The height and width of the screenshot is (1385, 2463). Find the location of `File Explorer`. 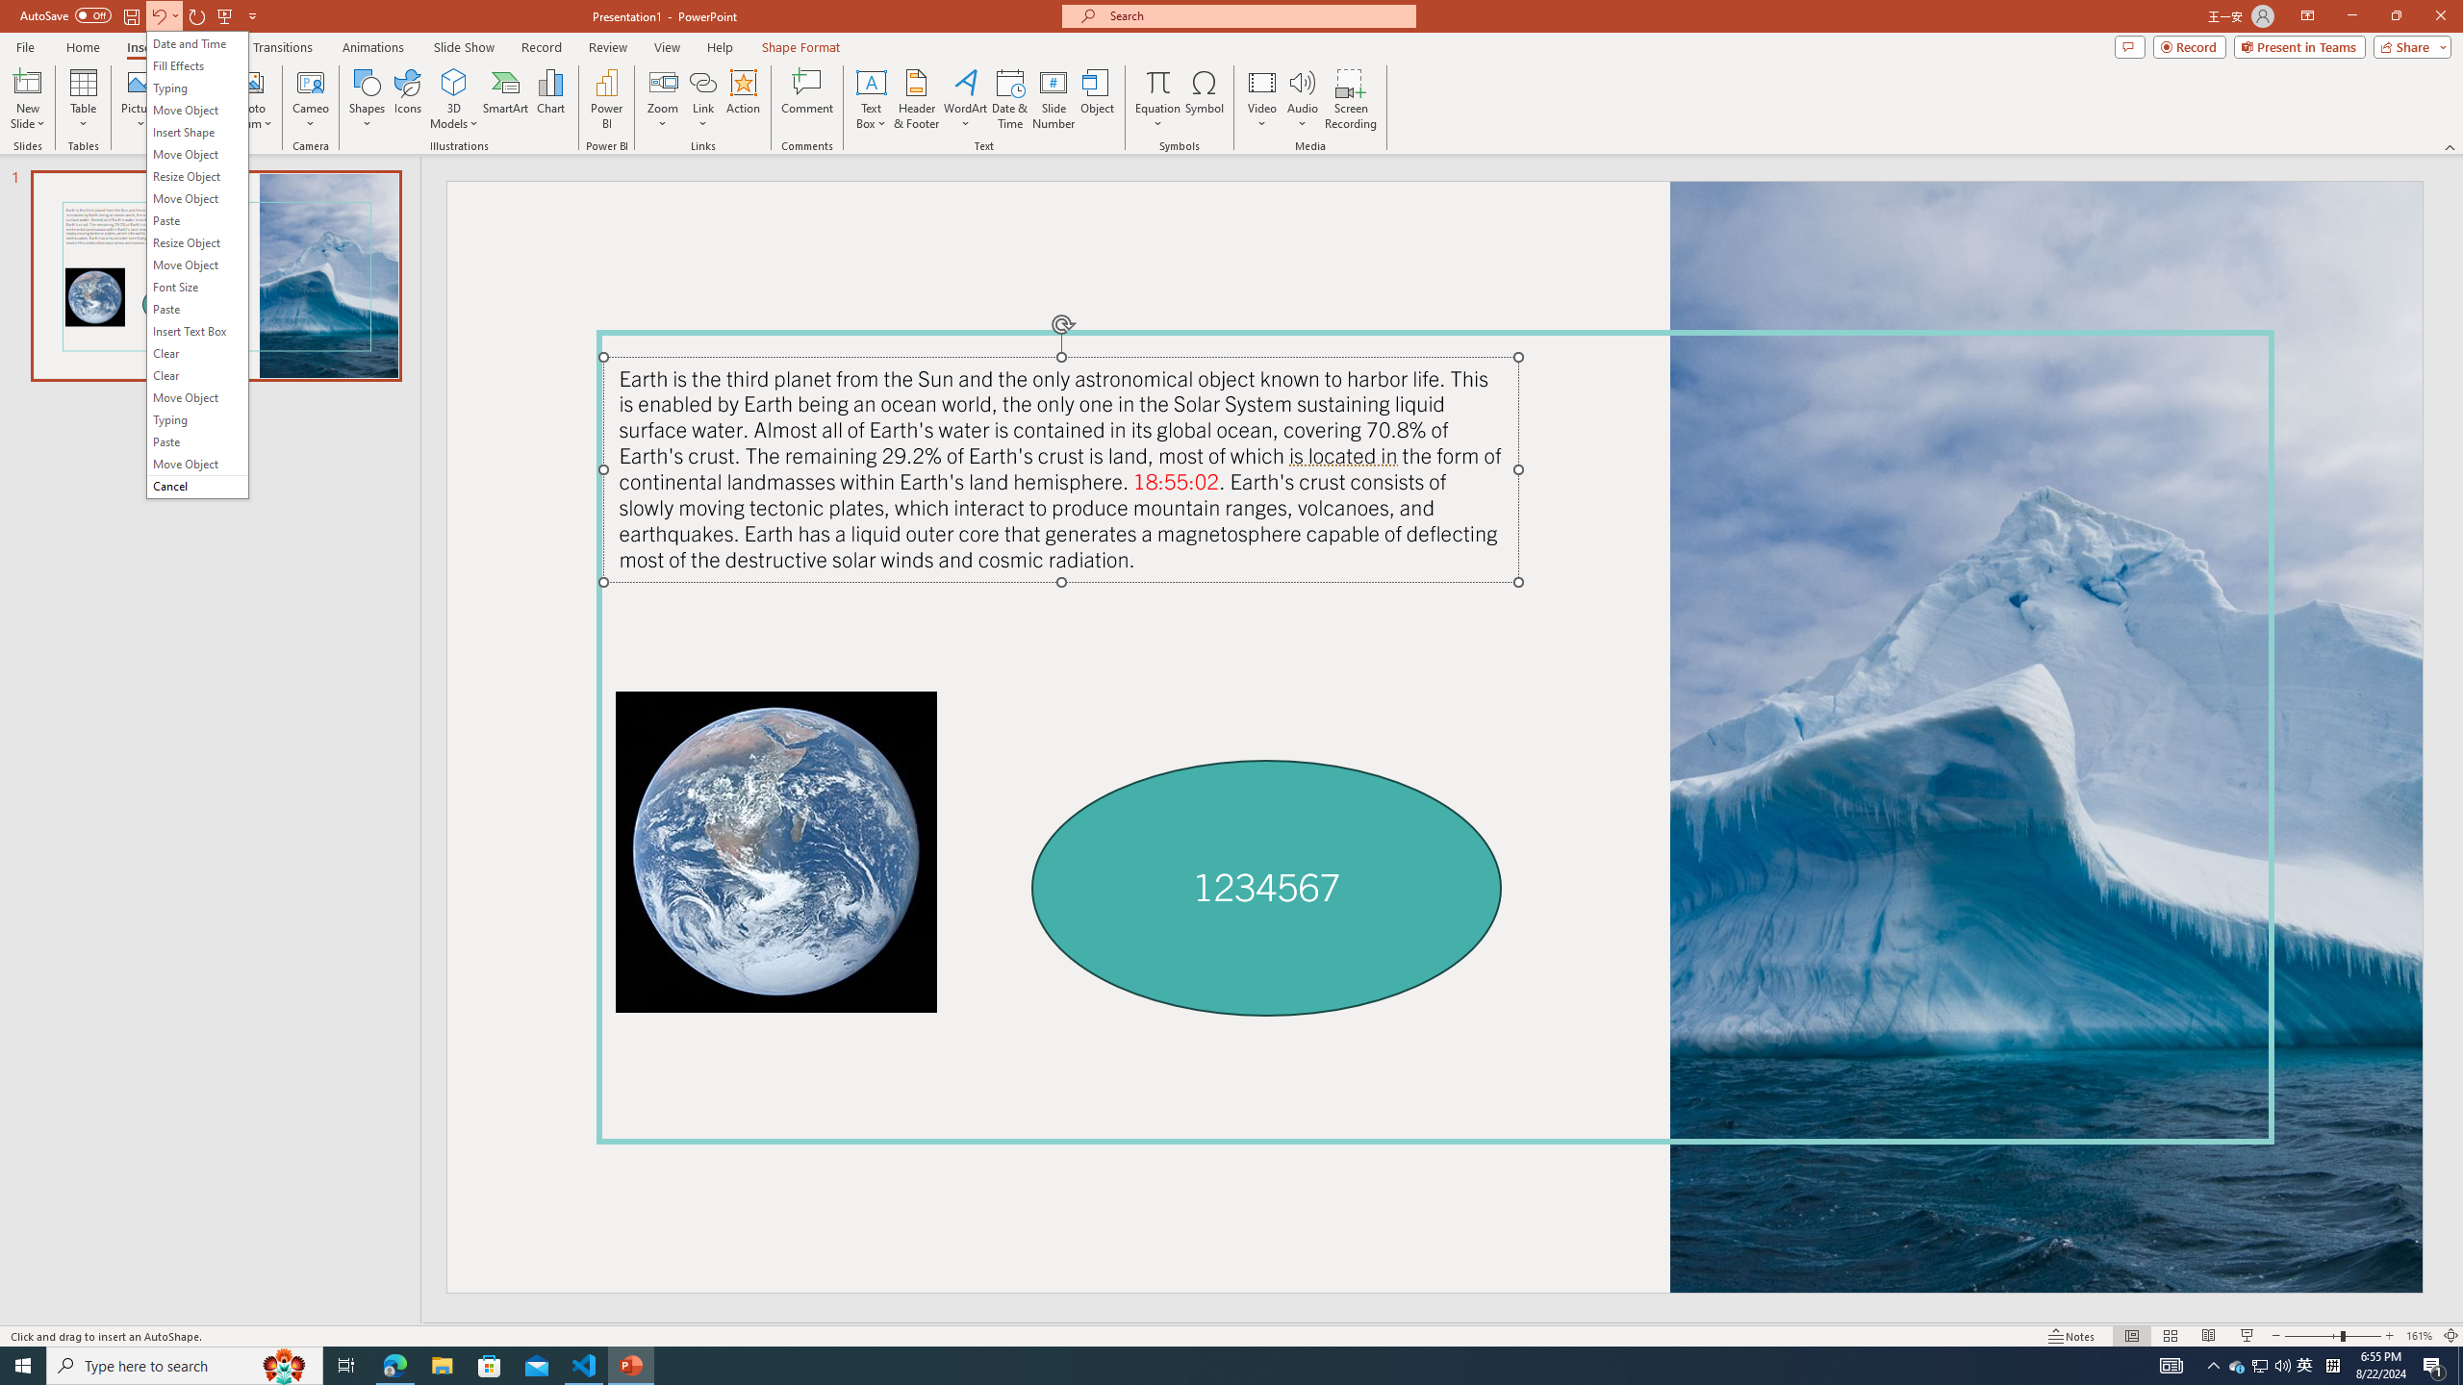

File Explorer is located at coordinates (442, 1366).